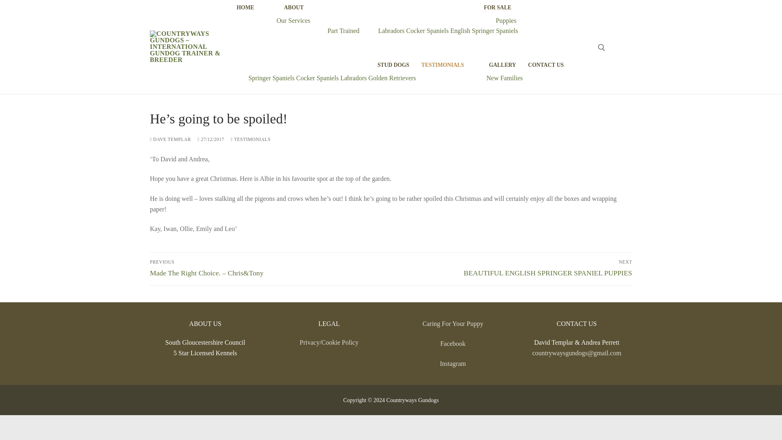 The width and height of the screenshot is (782, 440). Describe the element at coordinates (427, 31) in the screenshot. I see `Our Services` at that location.